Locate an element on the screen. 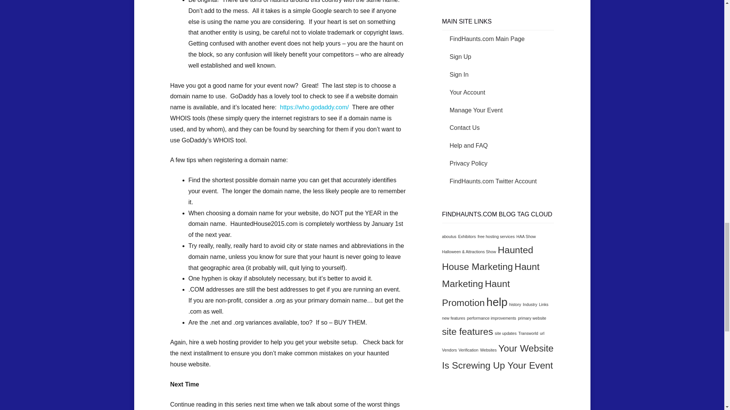  Sign up for FindHaunts.com is located at coordinates (460, 57).